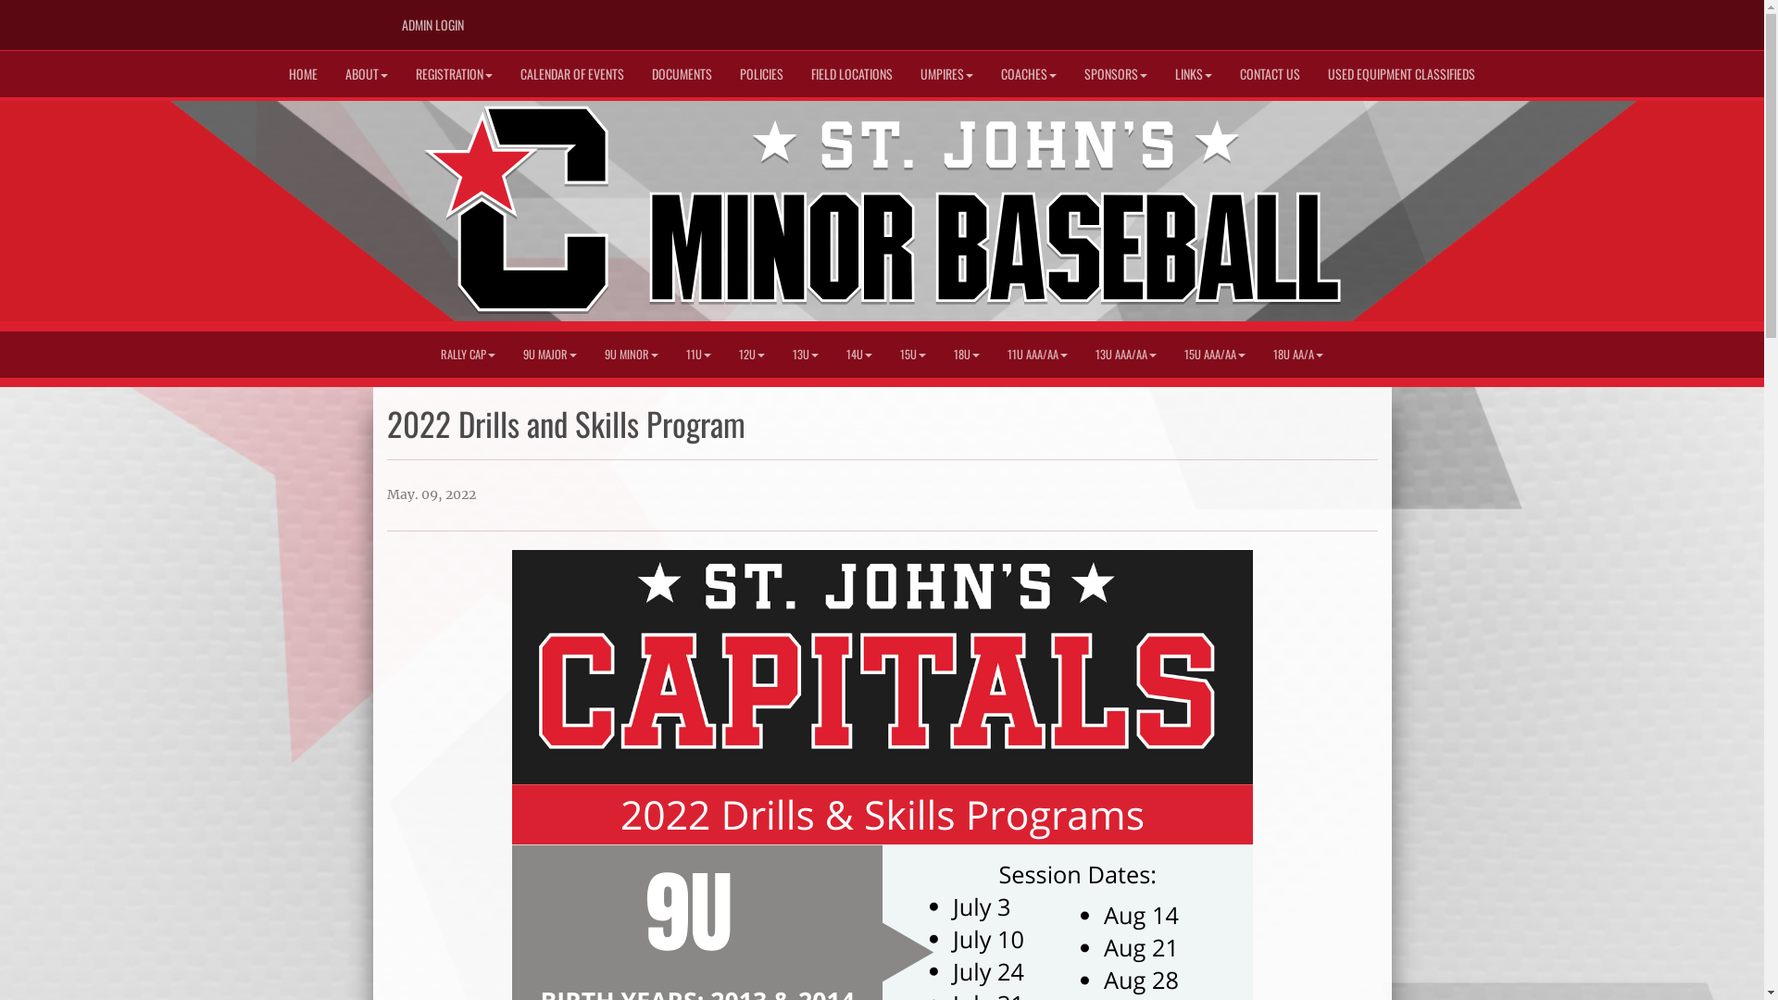  What do you see at coordinates (761, 74) in the screenshot?
I see `POLICIES` at bounding box center [761, 74].